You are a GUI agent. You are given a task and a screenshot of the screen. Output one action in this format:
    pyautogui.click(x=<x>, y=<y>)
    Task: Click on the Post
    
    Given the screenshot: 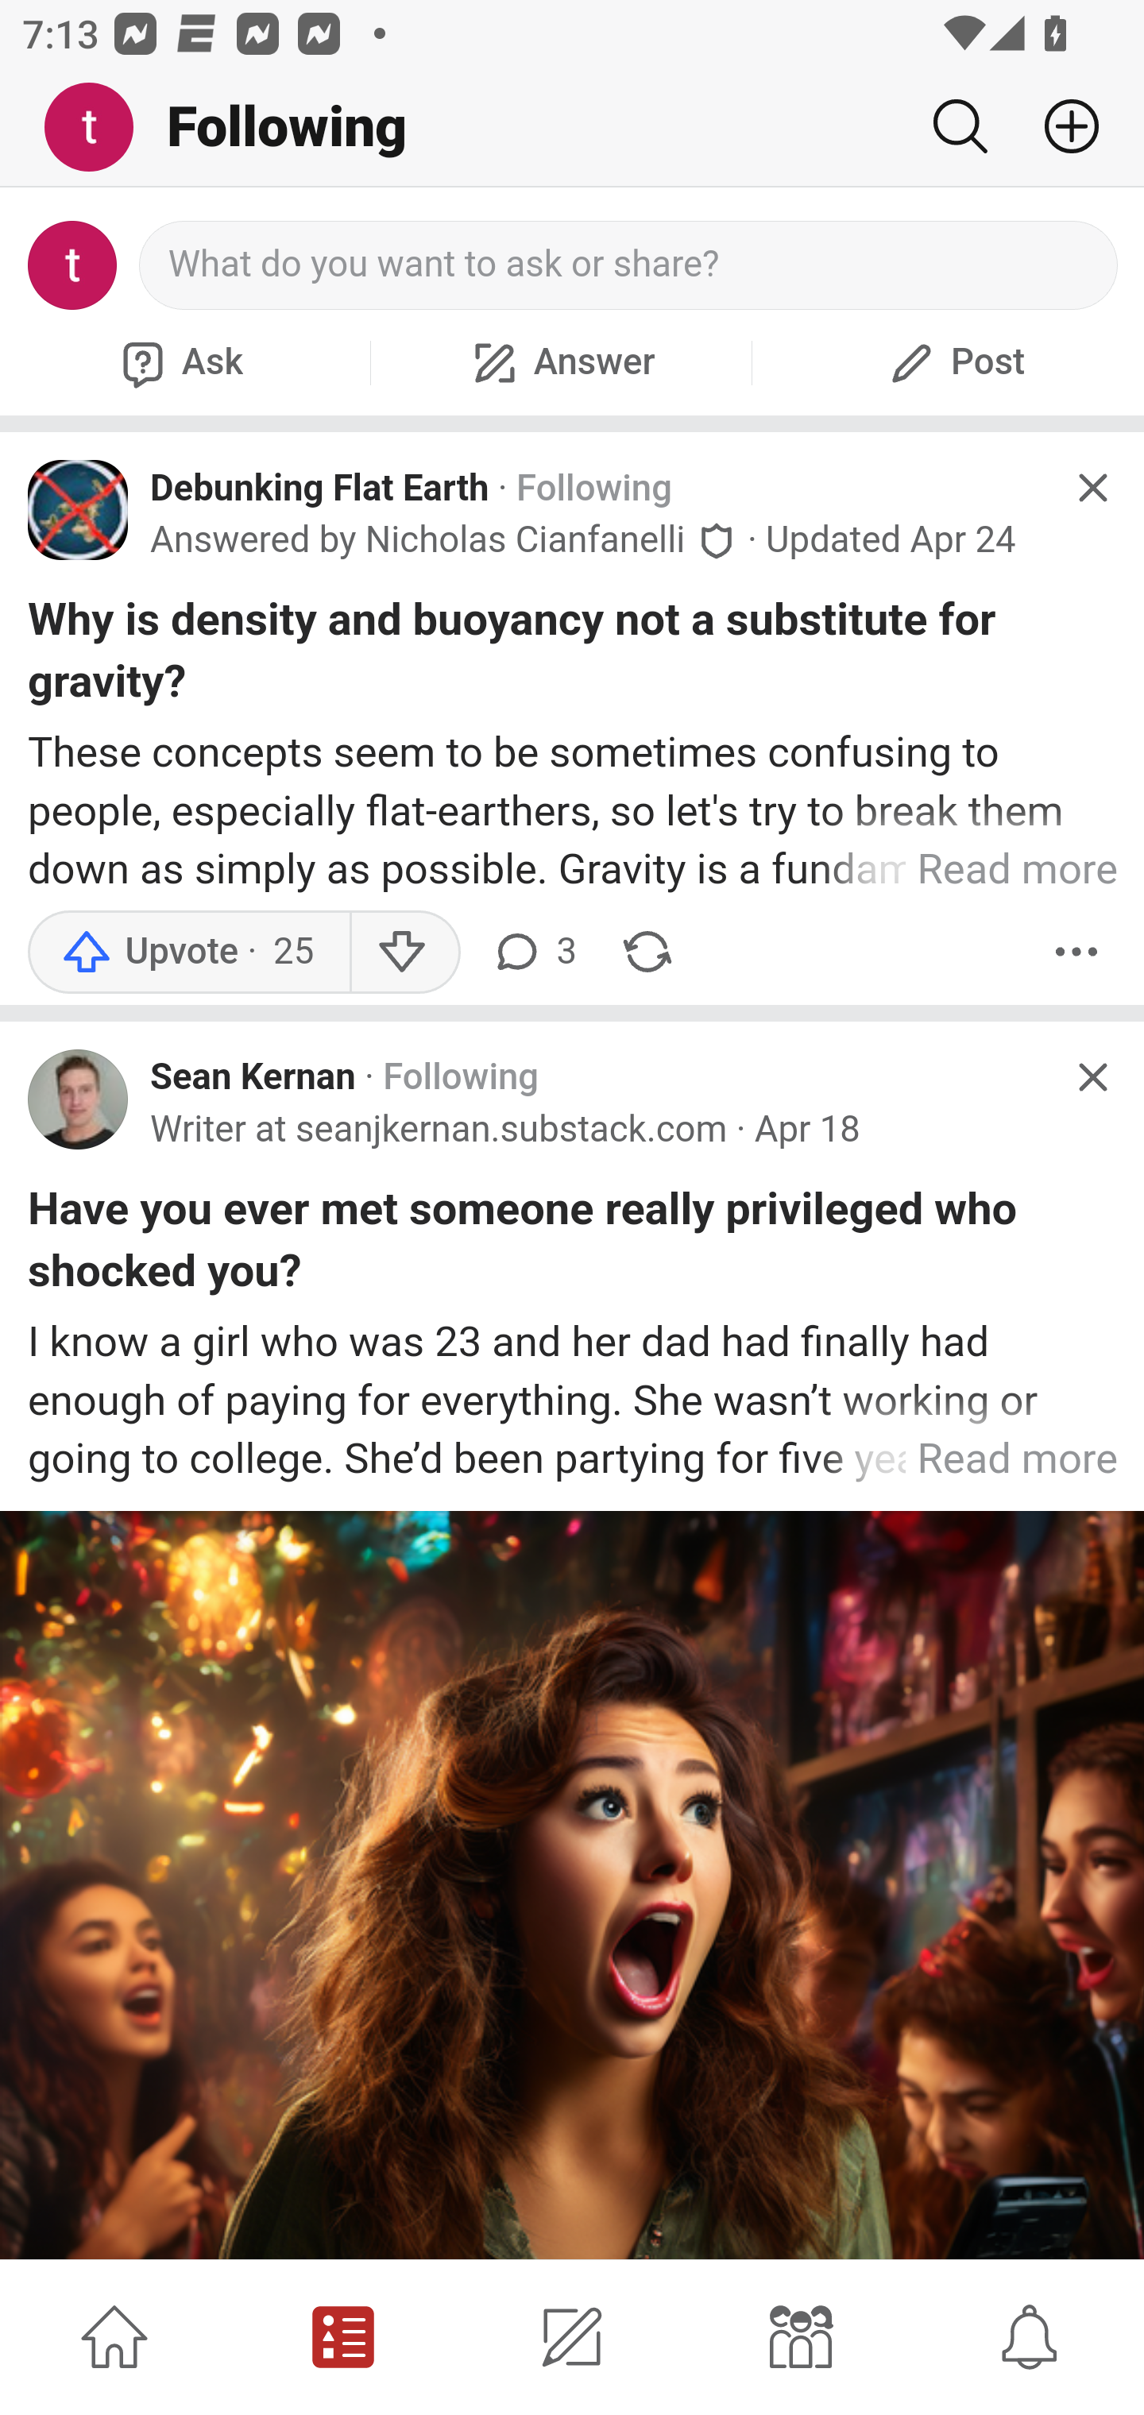 What is the action you would take?
    pyautogui.click(x=953, y=362)
    